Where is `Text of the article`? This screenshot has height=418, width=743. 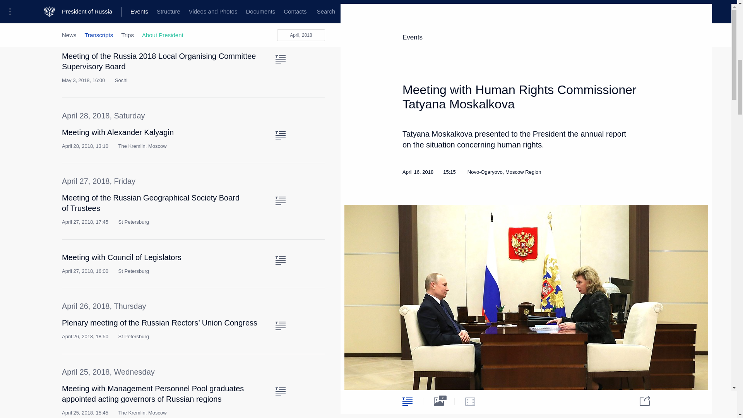
Text of the article is located at coordinates (280, 59).